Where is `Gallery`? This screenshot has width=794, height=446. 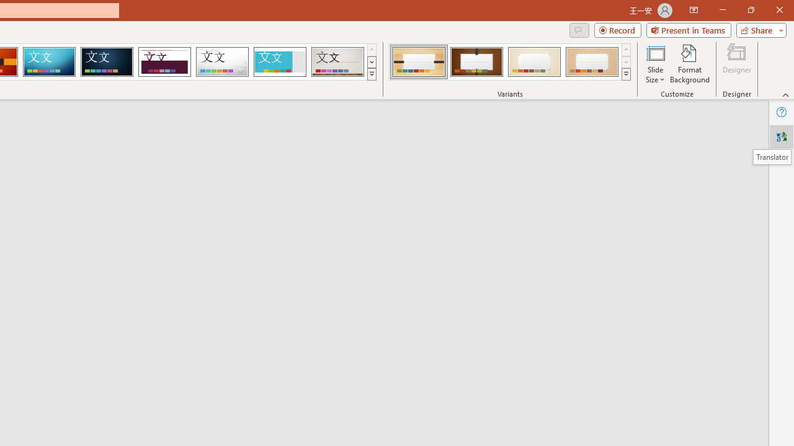 Gallery is located at coordinates (337, 62).